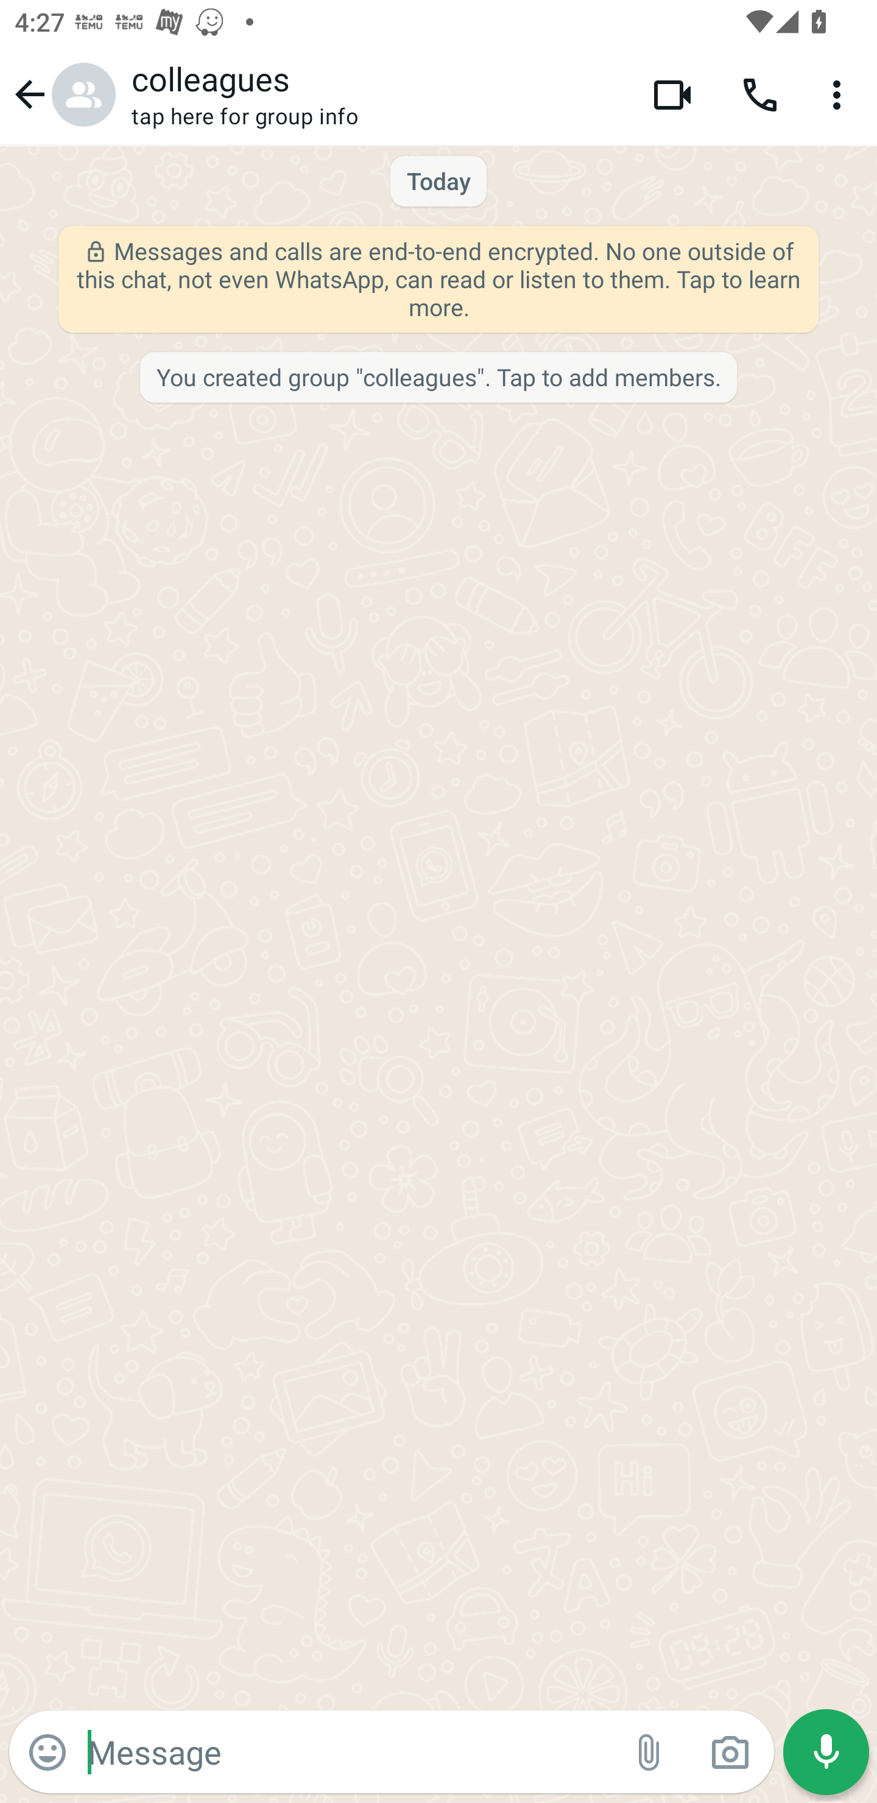  What do you see at coordinates (376, 94) in the screenshot?
I see `colleagues tap here for group info` at bounding box center [376, 94].